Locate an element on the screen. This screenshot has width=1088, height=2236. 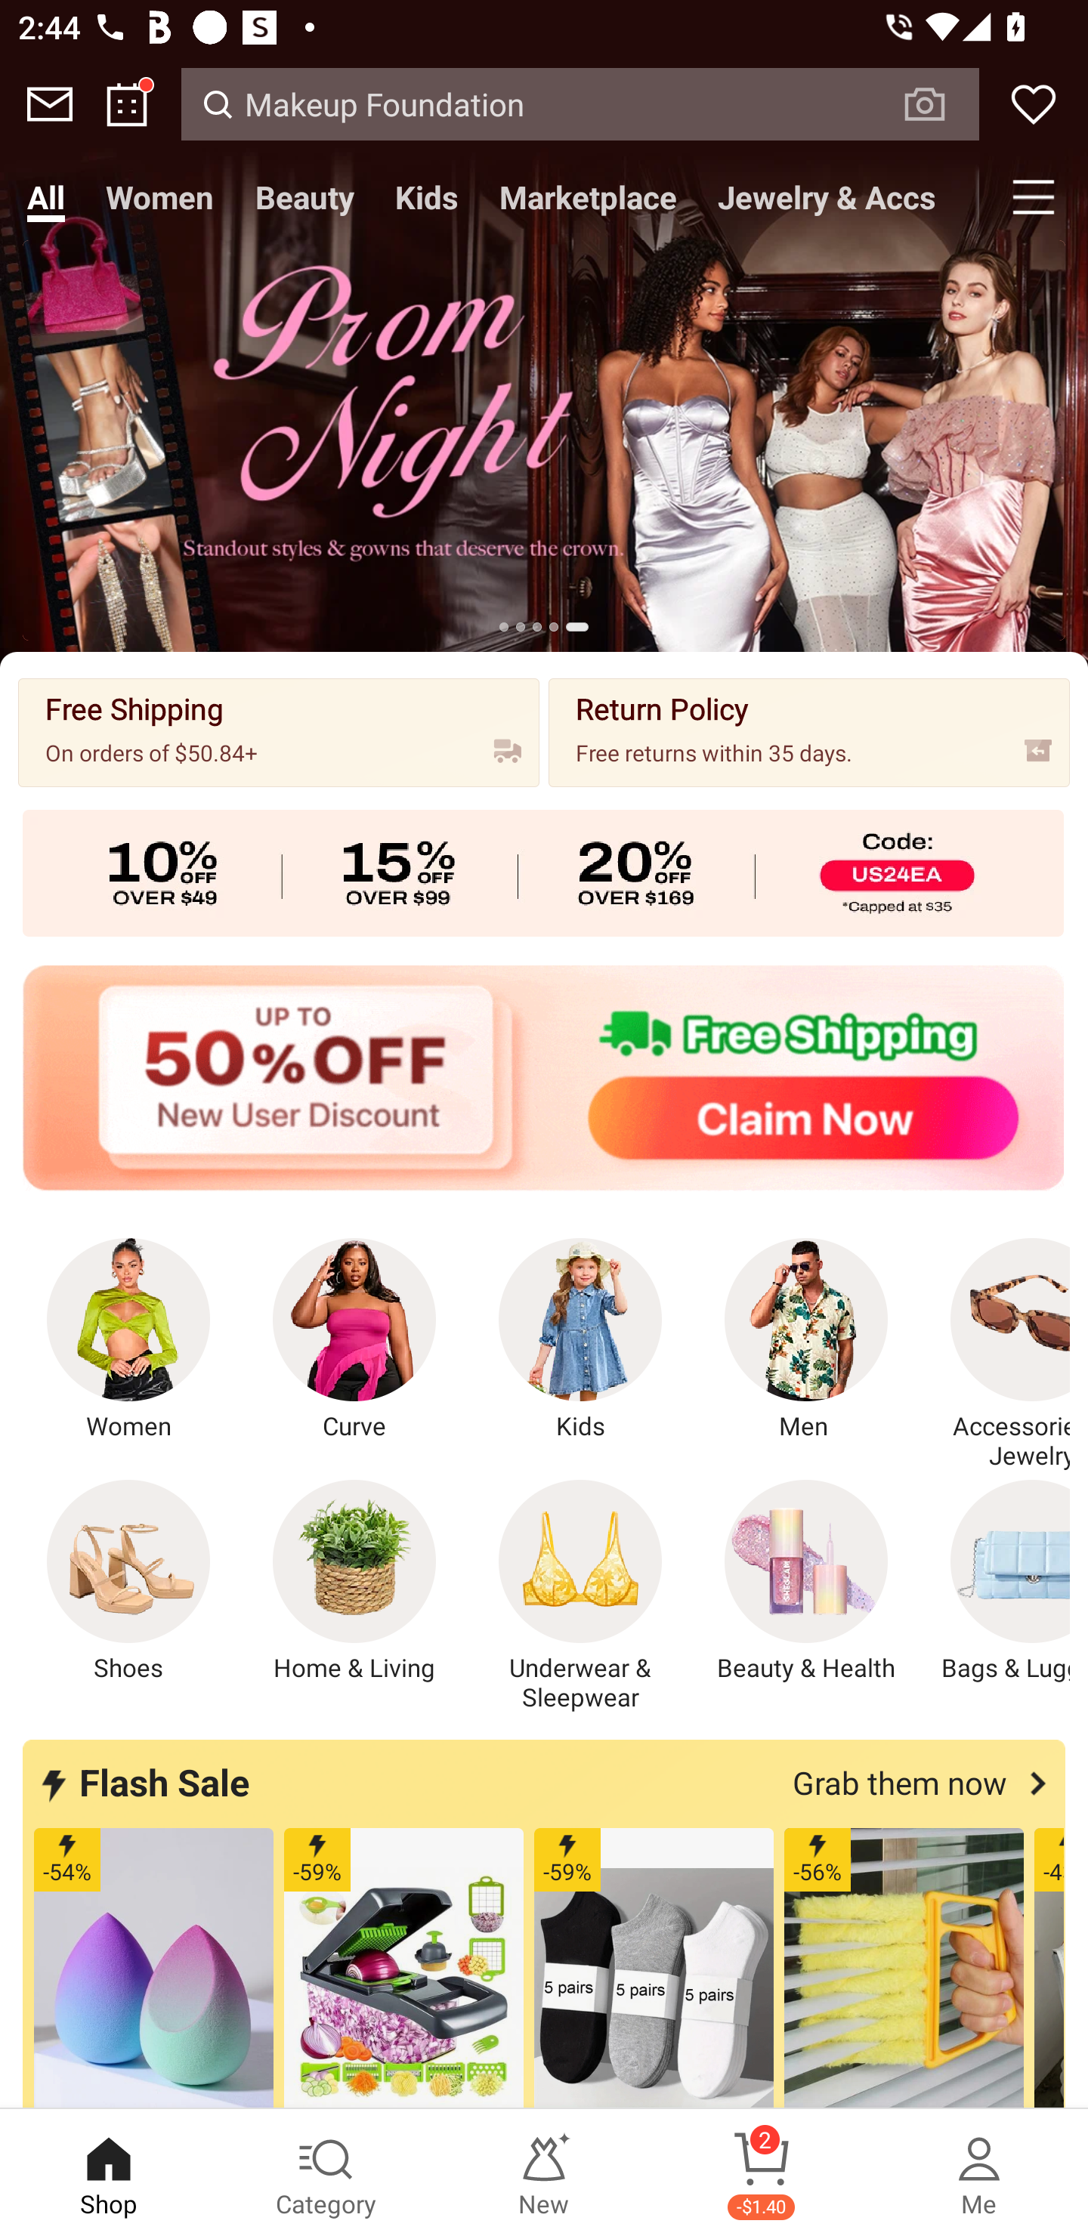
Curve is located at coordinates (354, 1340).